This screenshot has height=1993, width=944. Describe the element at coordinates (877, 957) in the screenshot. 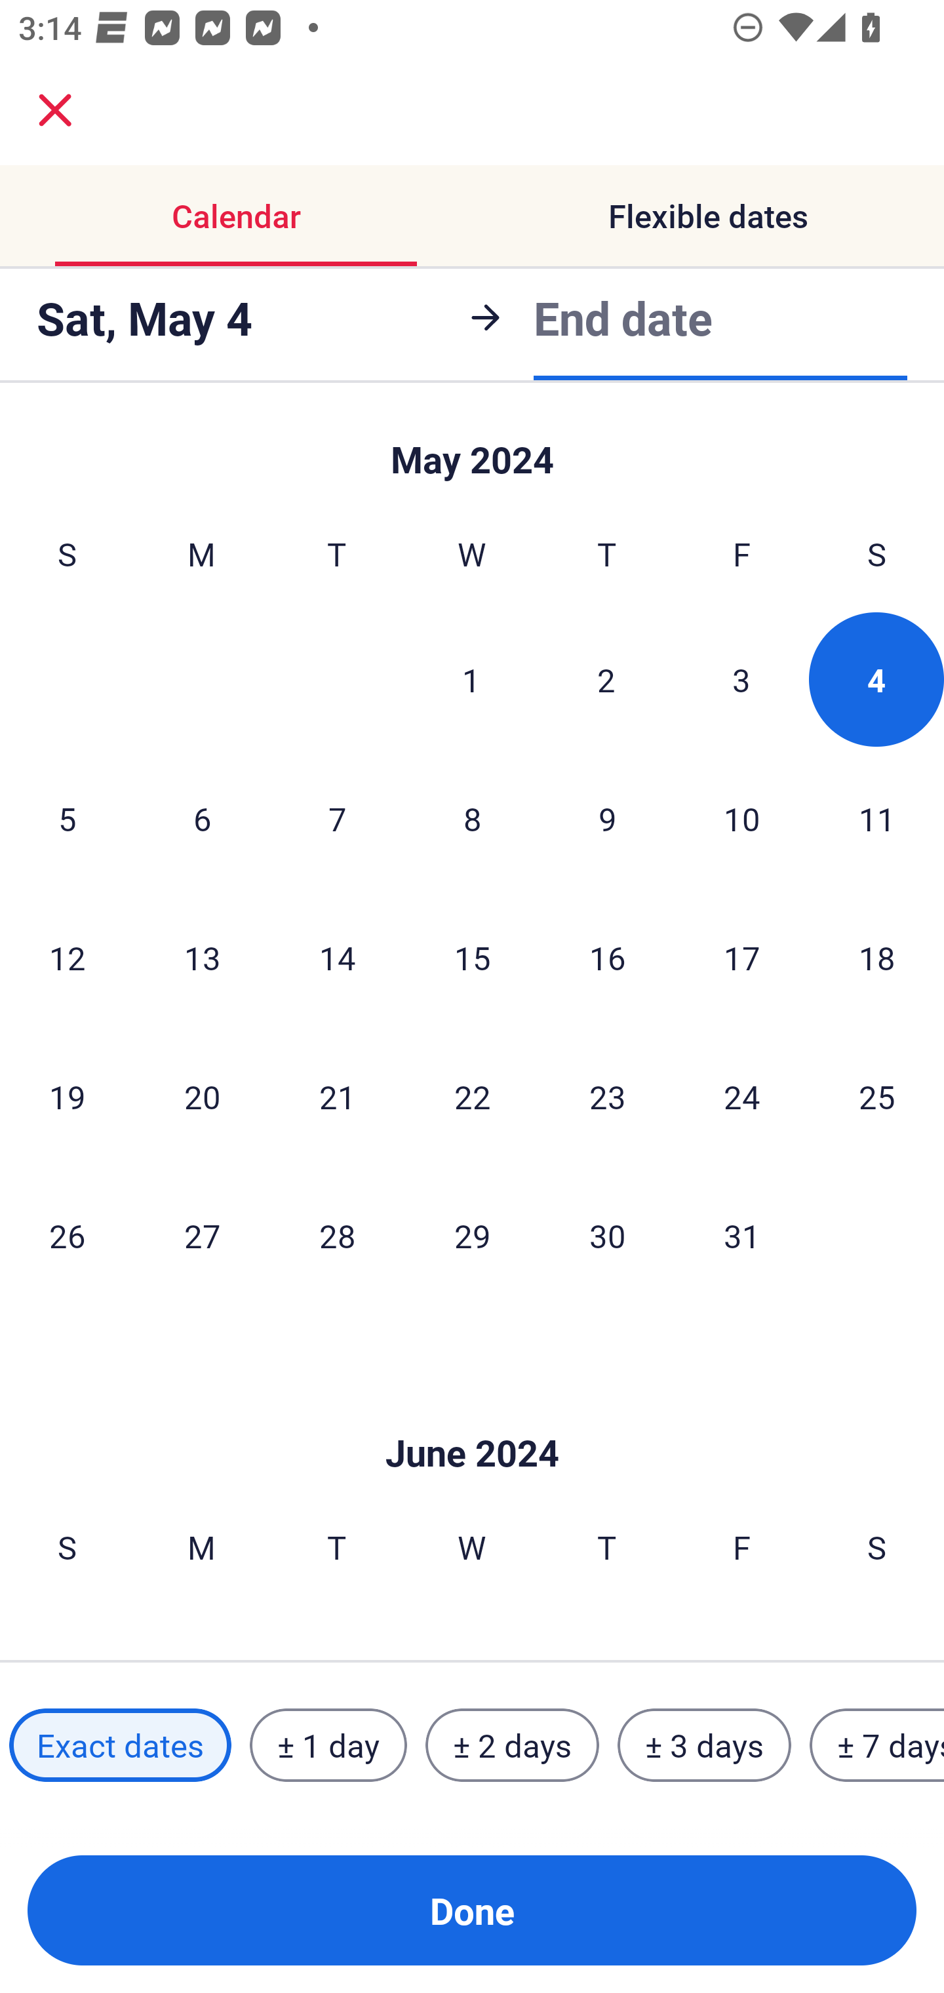

I see `18 Saturday, May 18, 2024` at that location.